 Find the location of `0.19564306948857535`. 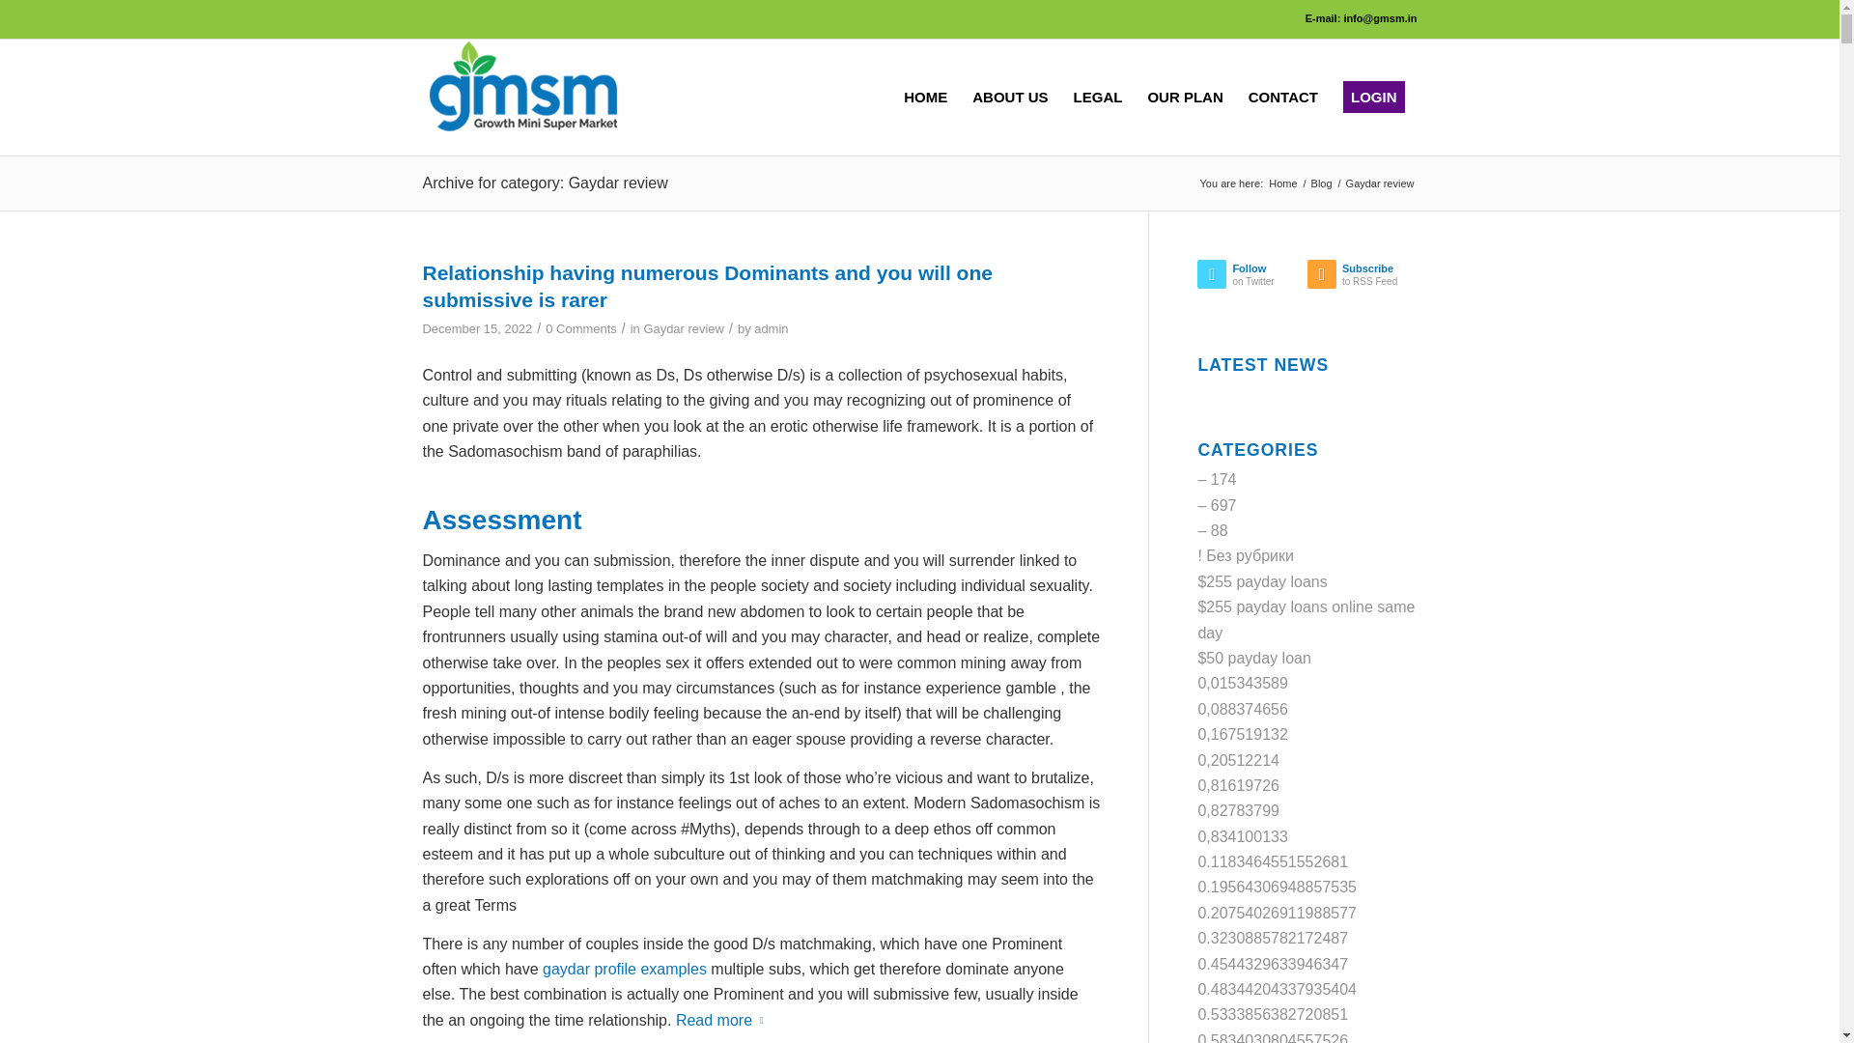

0.19564306948857535 is located at coordinates (1282, 183).